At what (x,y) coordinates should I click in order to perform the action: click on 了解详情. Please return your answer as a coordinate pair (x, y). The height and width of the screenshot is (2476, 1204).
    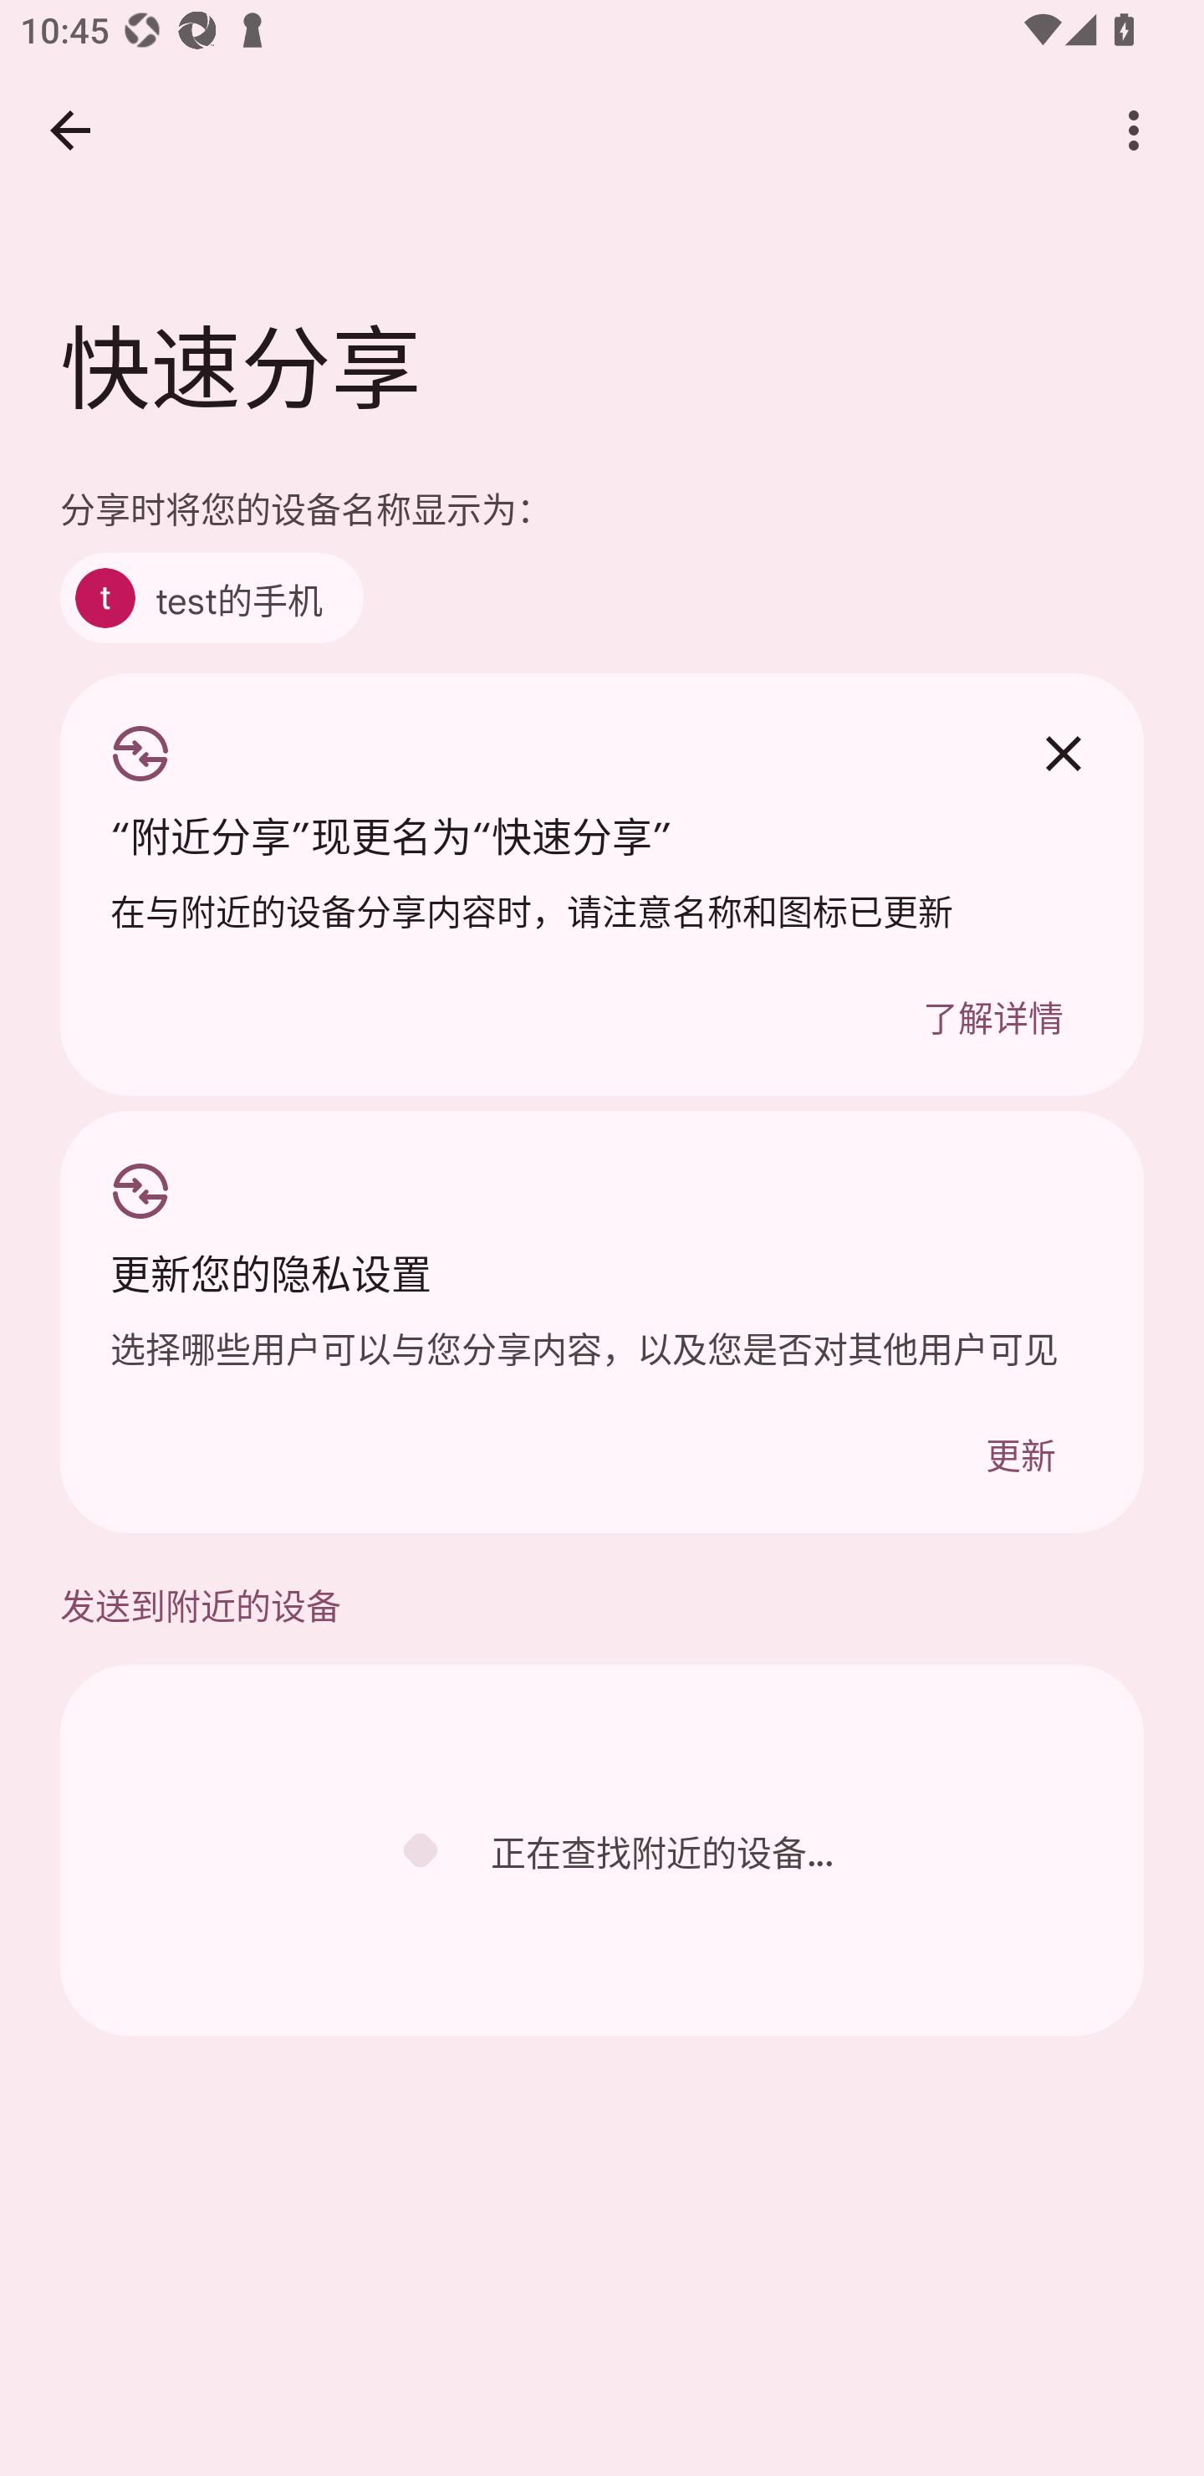
    Looking at the image, I should click on (993, 1015).